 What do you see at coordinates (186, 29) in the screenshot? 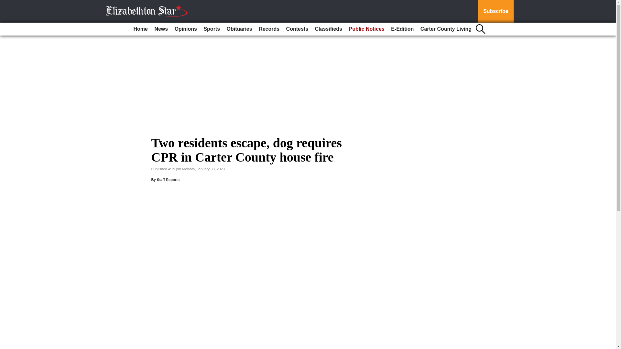
I see `Opinions` at bounding box center [186, 29].